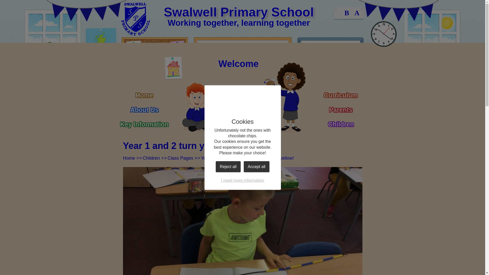 Image resolution: width=489 pixels, height=275 pixels. Describe the element at coordinates (144, 107) in the screenshot. I see `About Us` at that location.